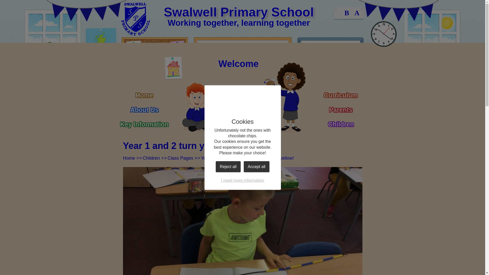 Image resolution: width=489 pixels, height=275 pixels. Describe the element at coordinates (144, 107) in the screenshot. I see `About Us` at that location.